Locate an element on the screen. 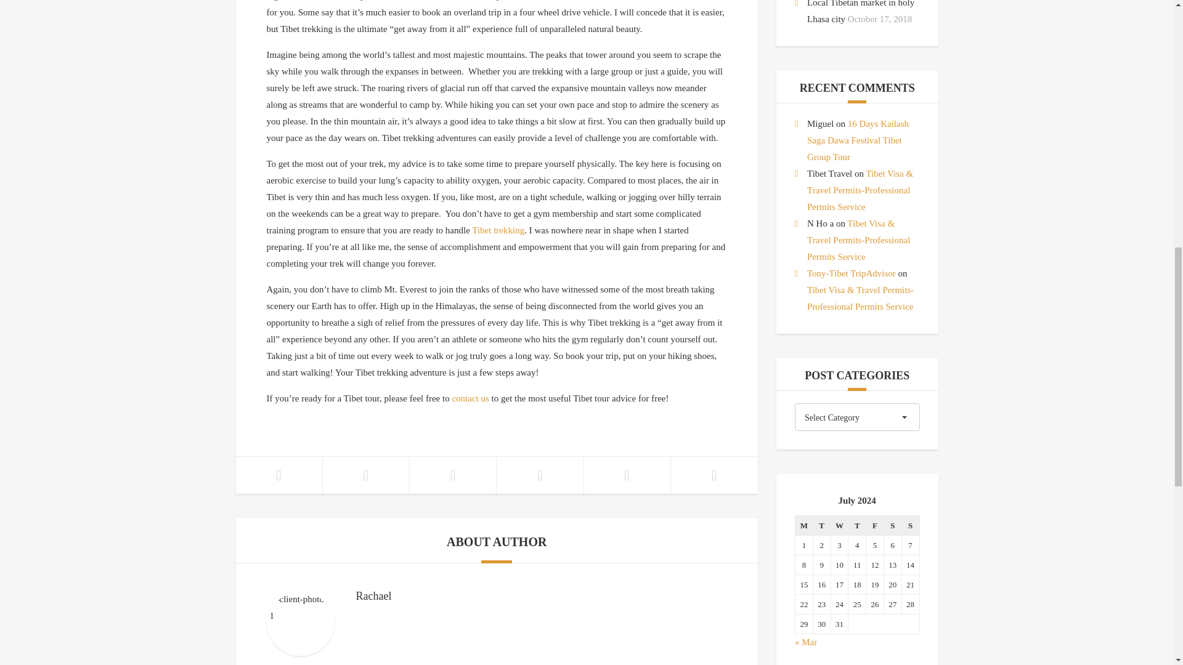 This screenshot has width=1183, height=665. Monday is located at coordinates (803, 526).